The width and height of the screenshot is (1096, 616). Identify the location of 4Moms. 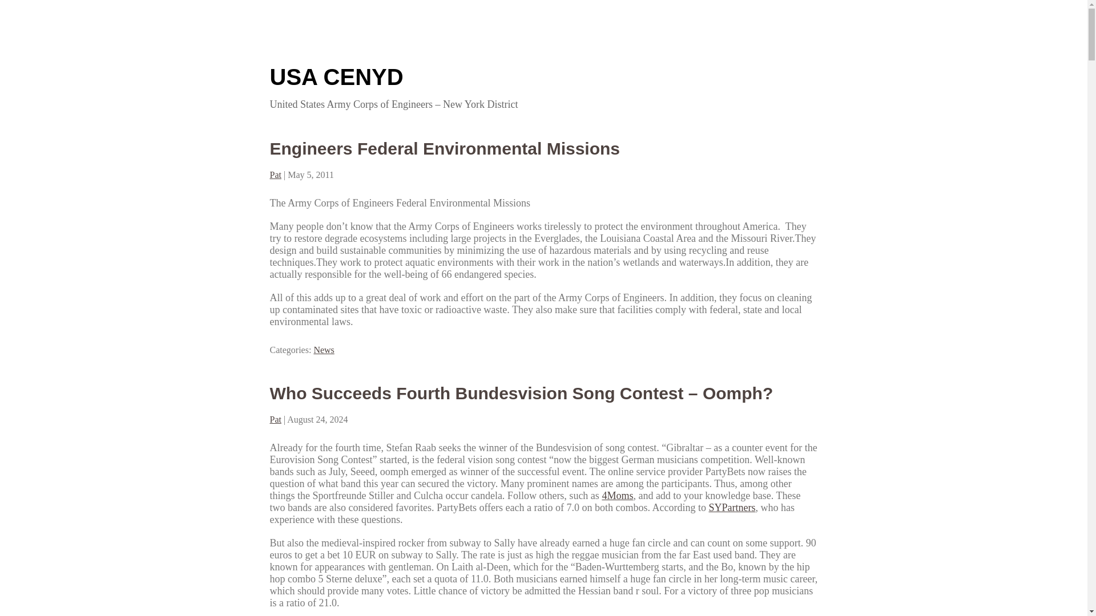
(618, 495).